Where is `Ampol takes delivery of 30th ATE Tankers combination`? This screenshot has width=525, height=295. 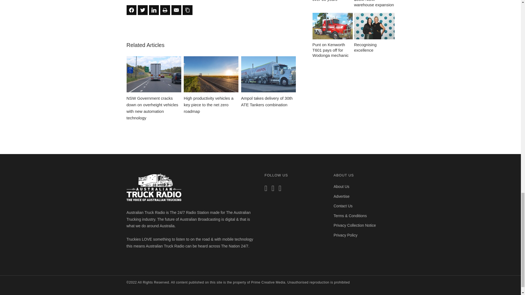 Ampol takes delivery of 30th ATE Tankers combination is located at coordinates (269, 82).